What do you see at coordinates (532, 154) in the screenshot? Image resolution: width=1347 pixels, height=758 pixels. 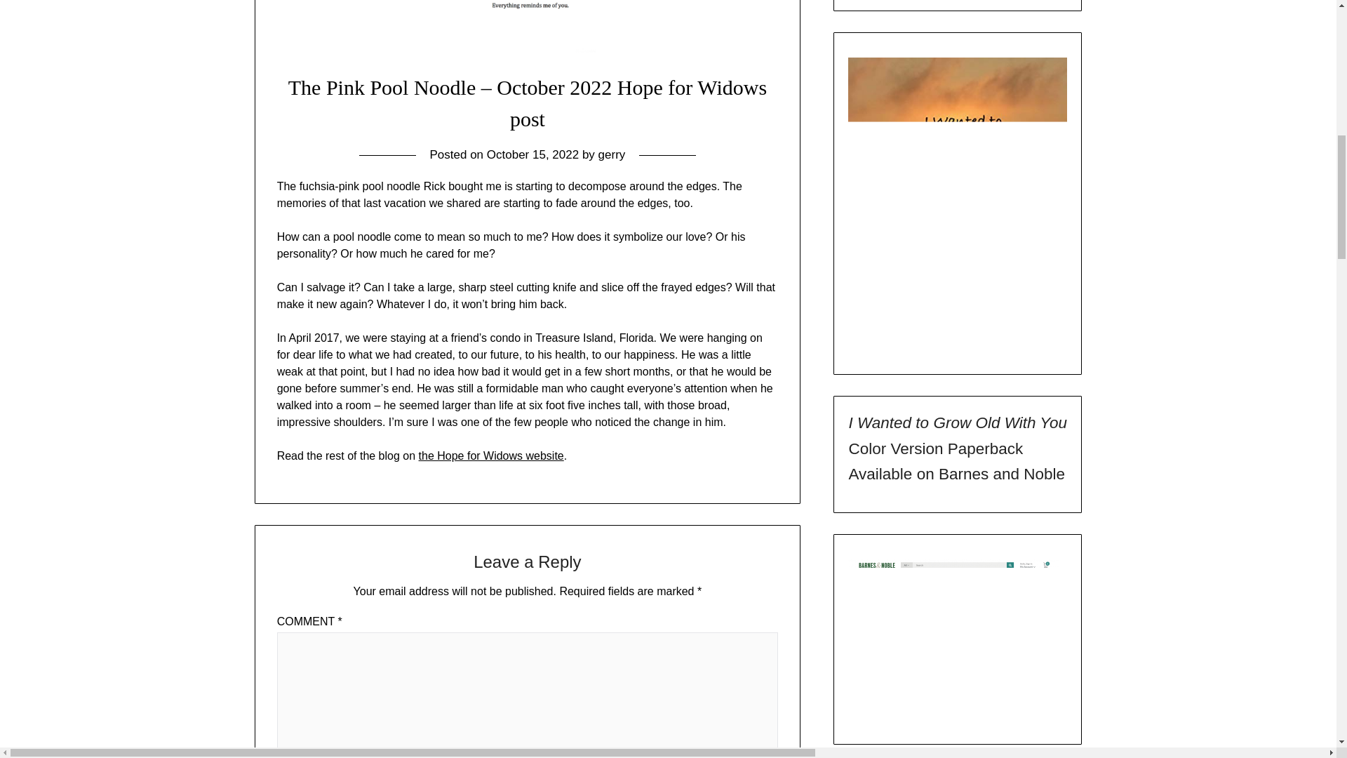 I see `October 15, 2022` at bounding box center [532, 154].